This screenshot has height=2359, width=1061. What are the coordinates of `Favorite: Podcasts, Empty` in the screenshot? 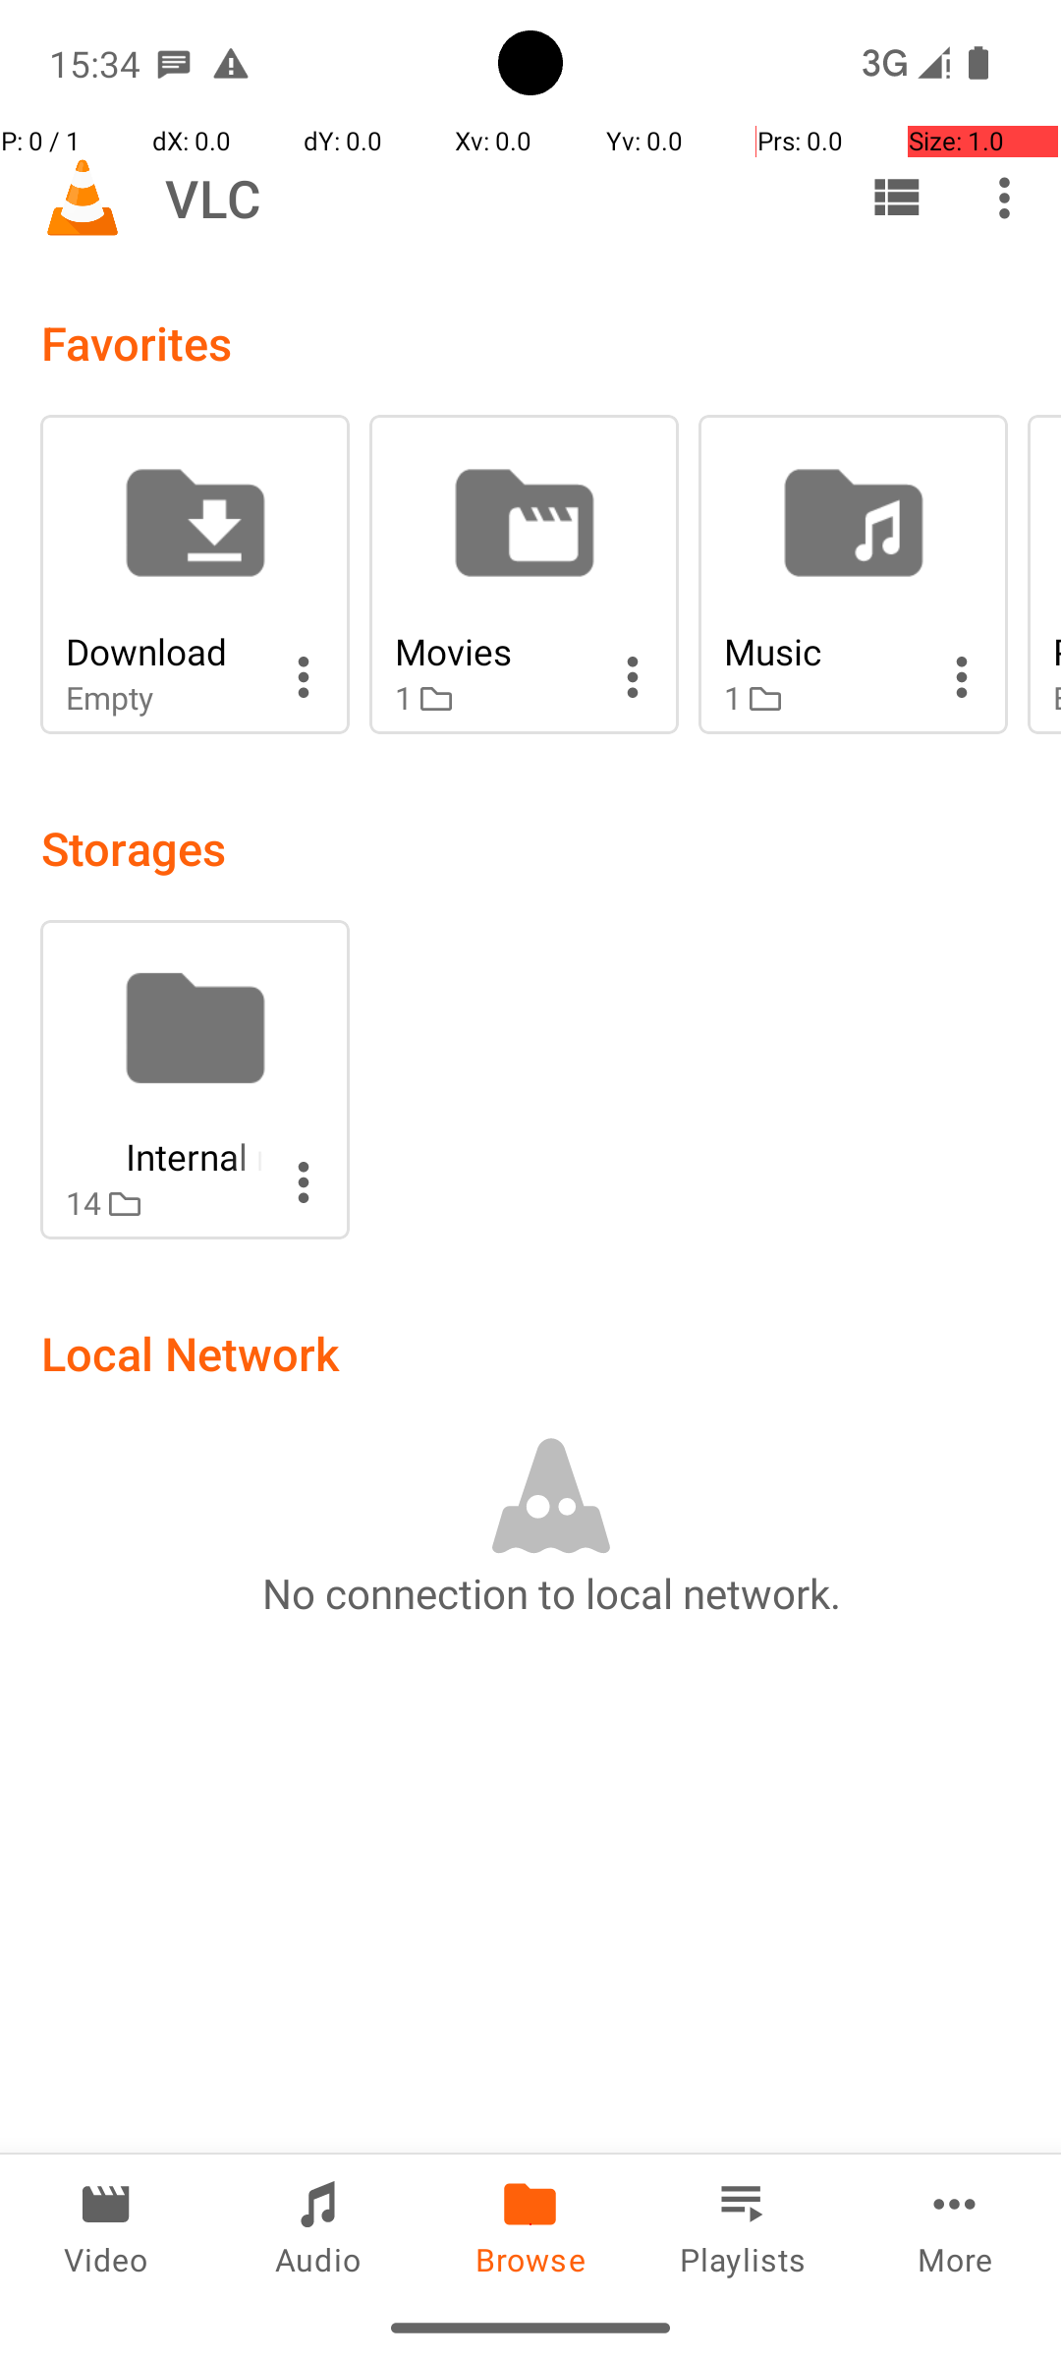 It's located at (1044, 574).